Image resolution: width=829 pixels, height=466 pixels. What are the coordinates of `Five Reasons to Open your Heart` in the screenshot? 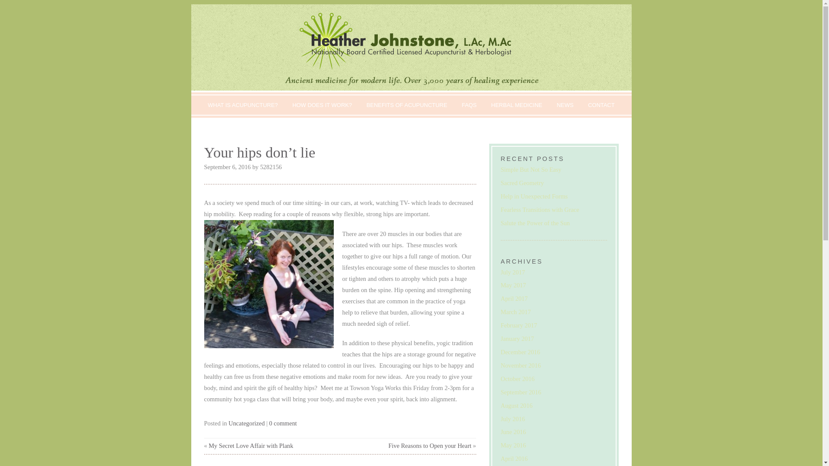 It's located at (429, 445).